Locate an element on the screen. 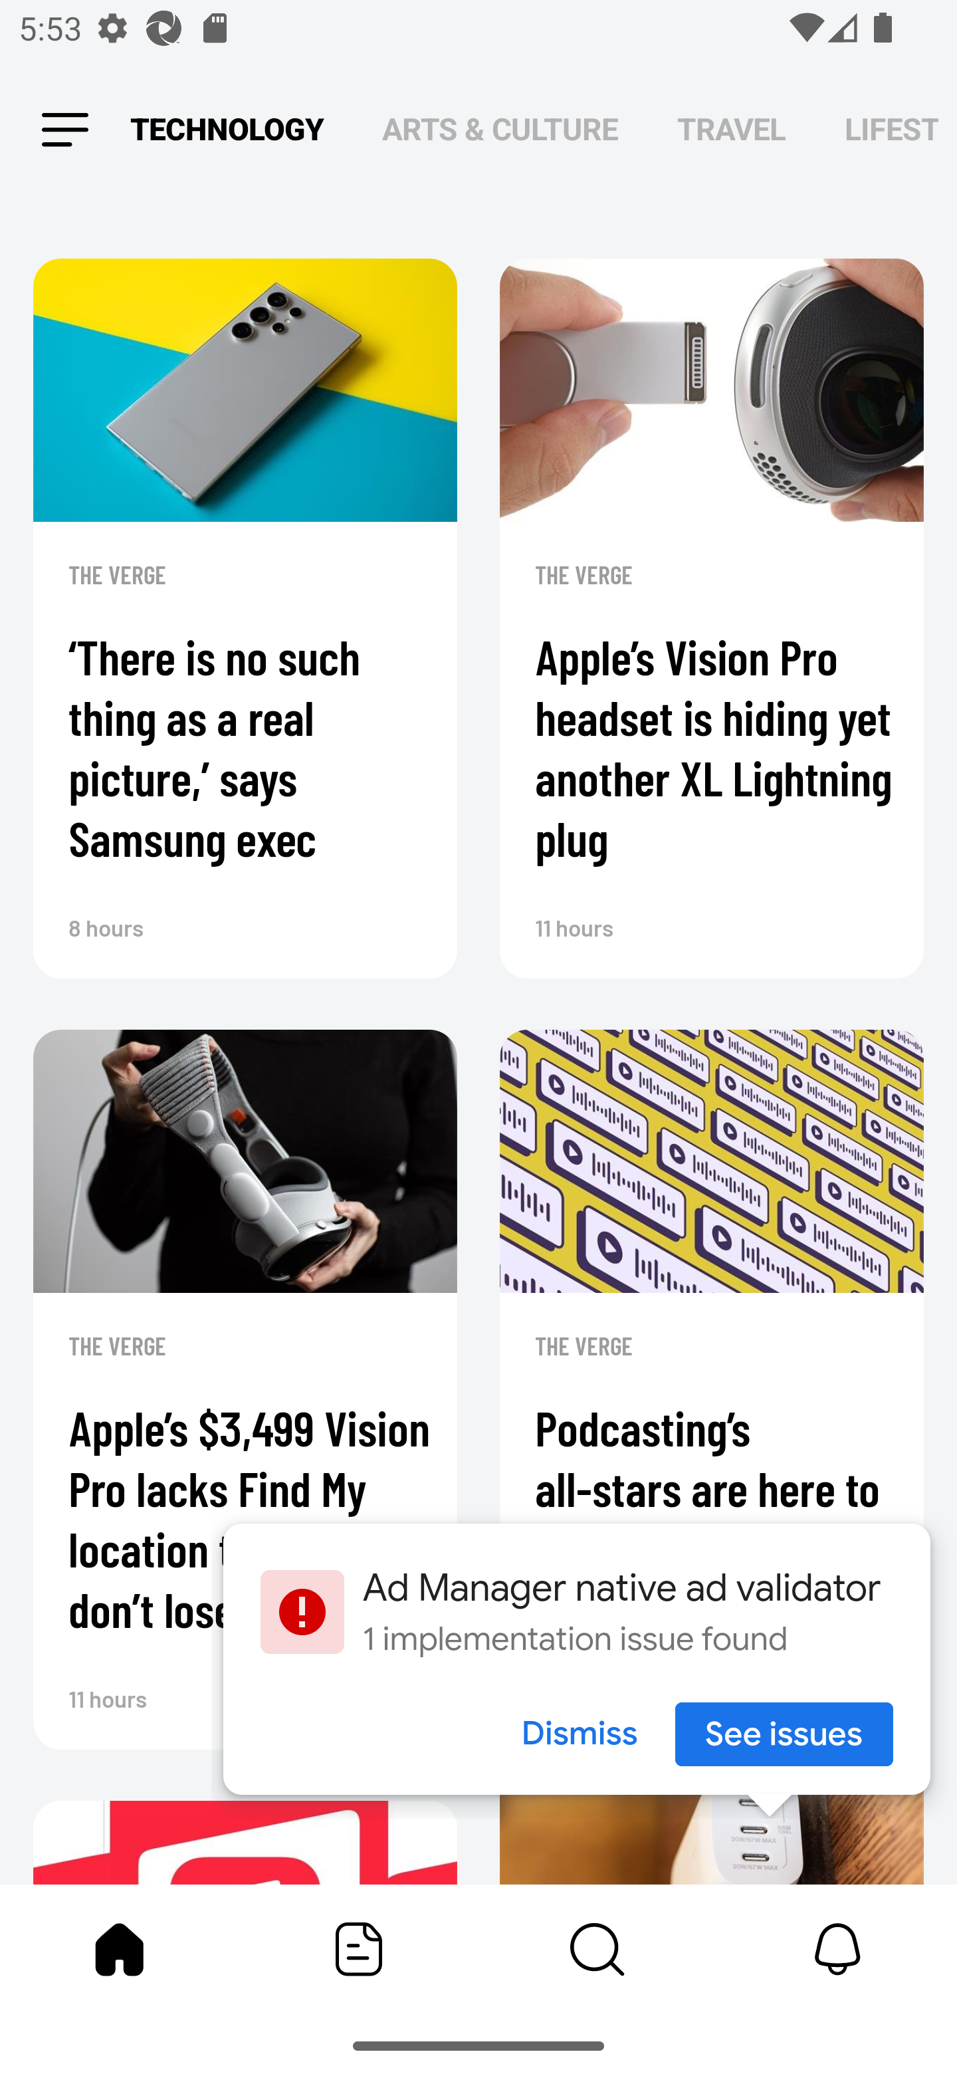 This screenshot has height=2074, width=957. Featured is located at coordinates (359, 1949).